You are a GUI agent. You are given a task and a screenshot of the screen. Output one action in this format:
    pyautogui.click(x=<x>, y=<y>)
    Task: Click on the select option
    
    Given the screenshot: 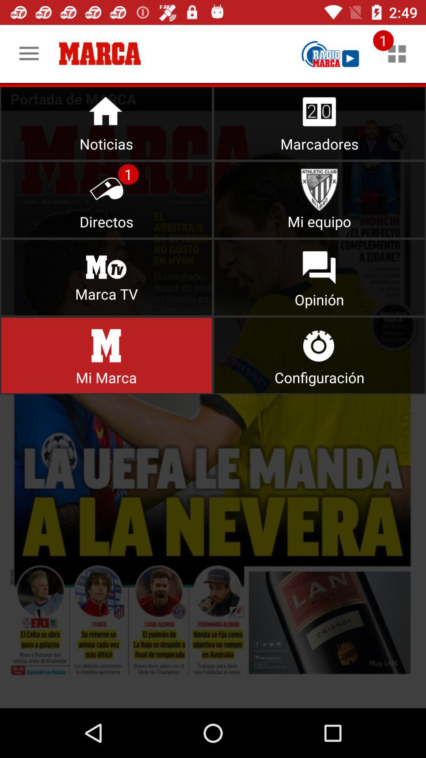 What is the action you would take?
    pyautogui.click(x=106, y=122)
    